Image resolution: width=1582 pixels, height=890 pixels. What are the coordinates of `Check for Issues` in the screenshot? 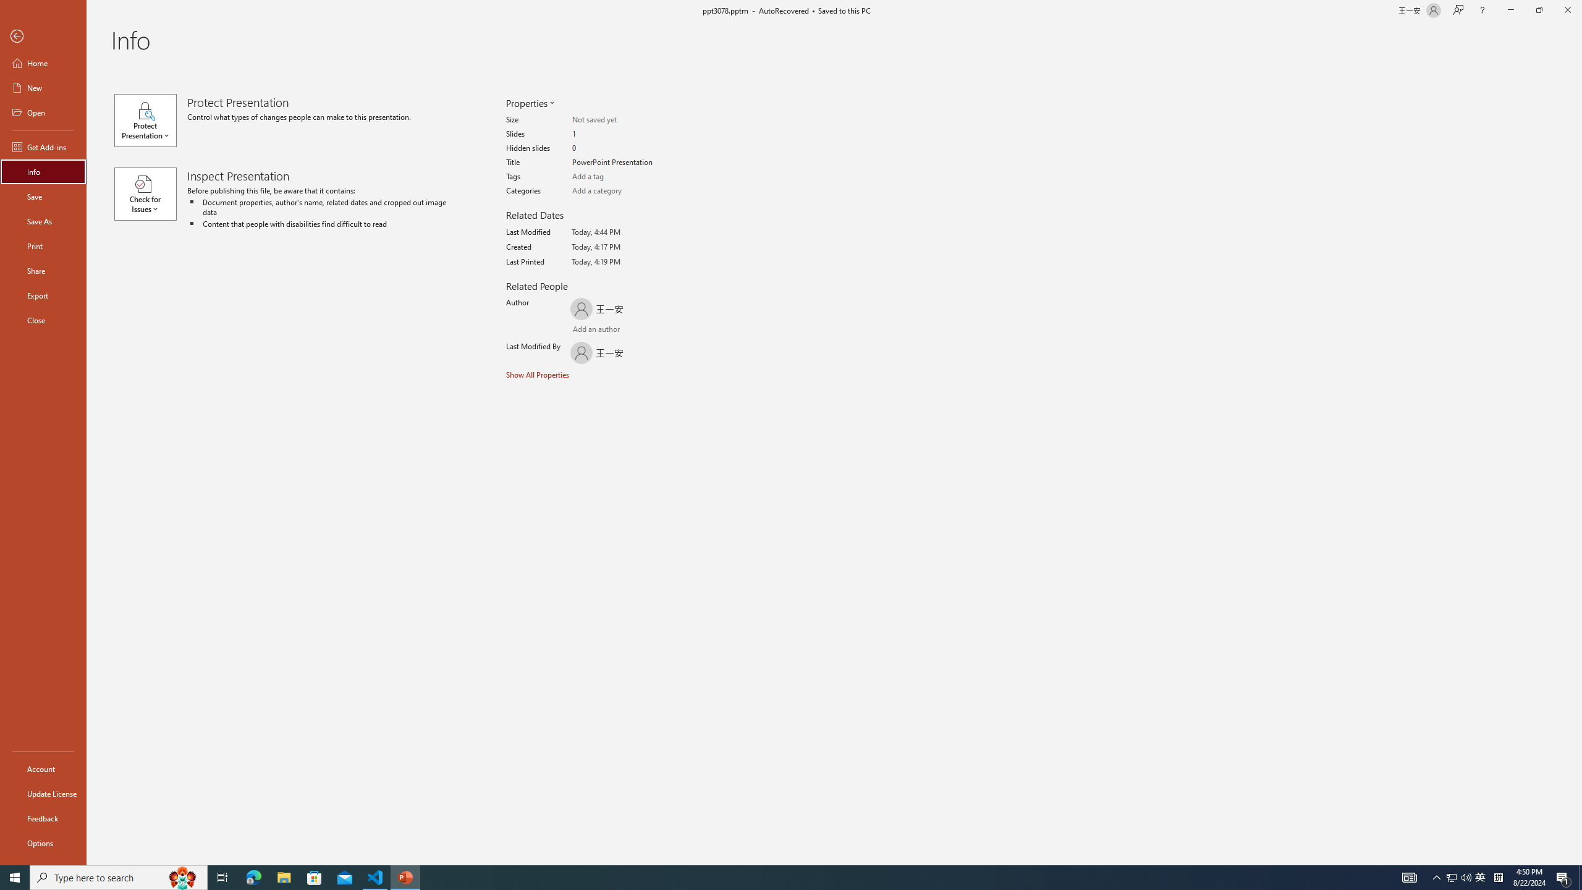 It's located at (150, 194).